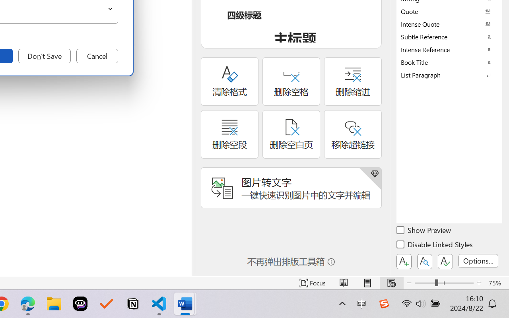  Describe the element at coordinates (425, 283) in the screenshot. I see `Zoom Out` at that location.